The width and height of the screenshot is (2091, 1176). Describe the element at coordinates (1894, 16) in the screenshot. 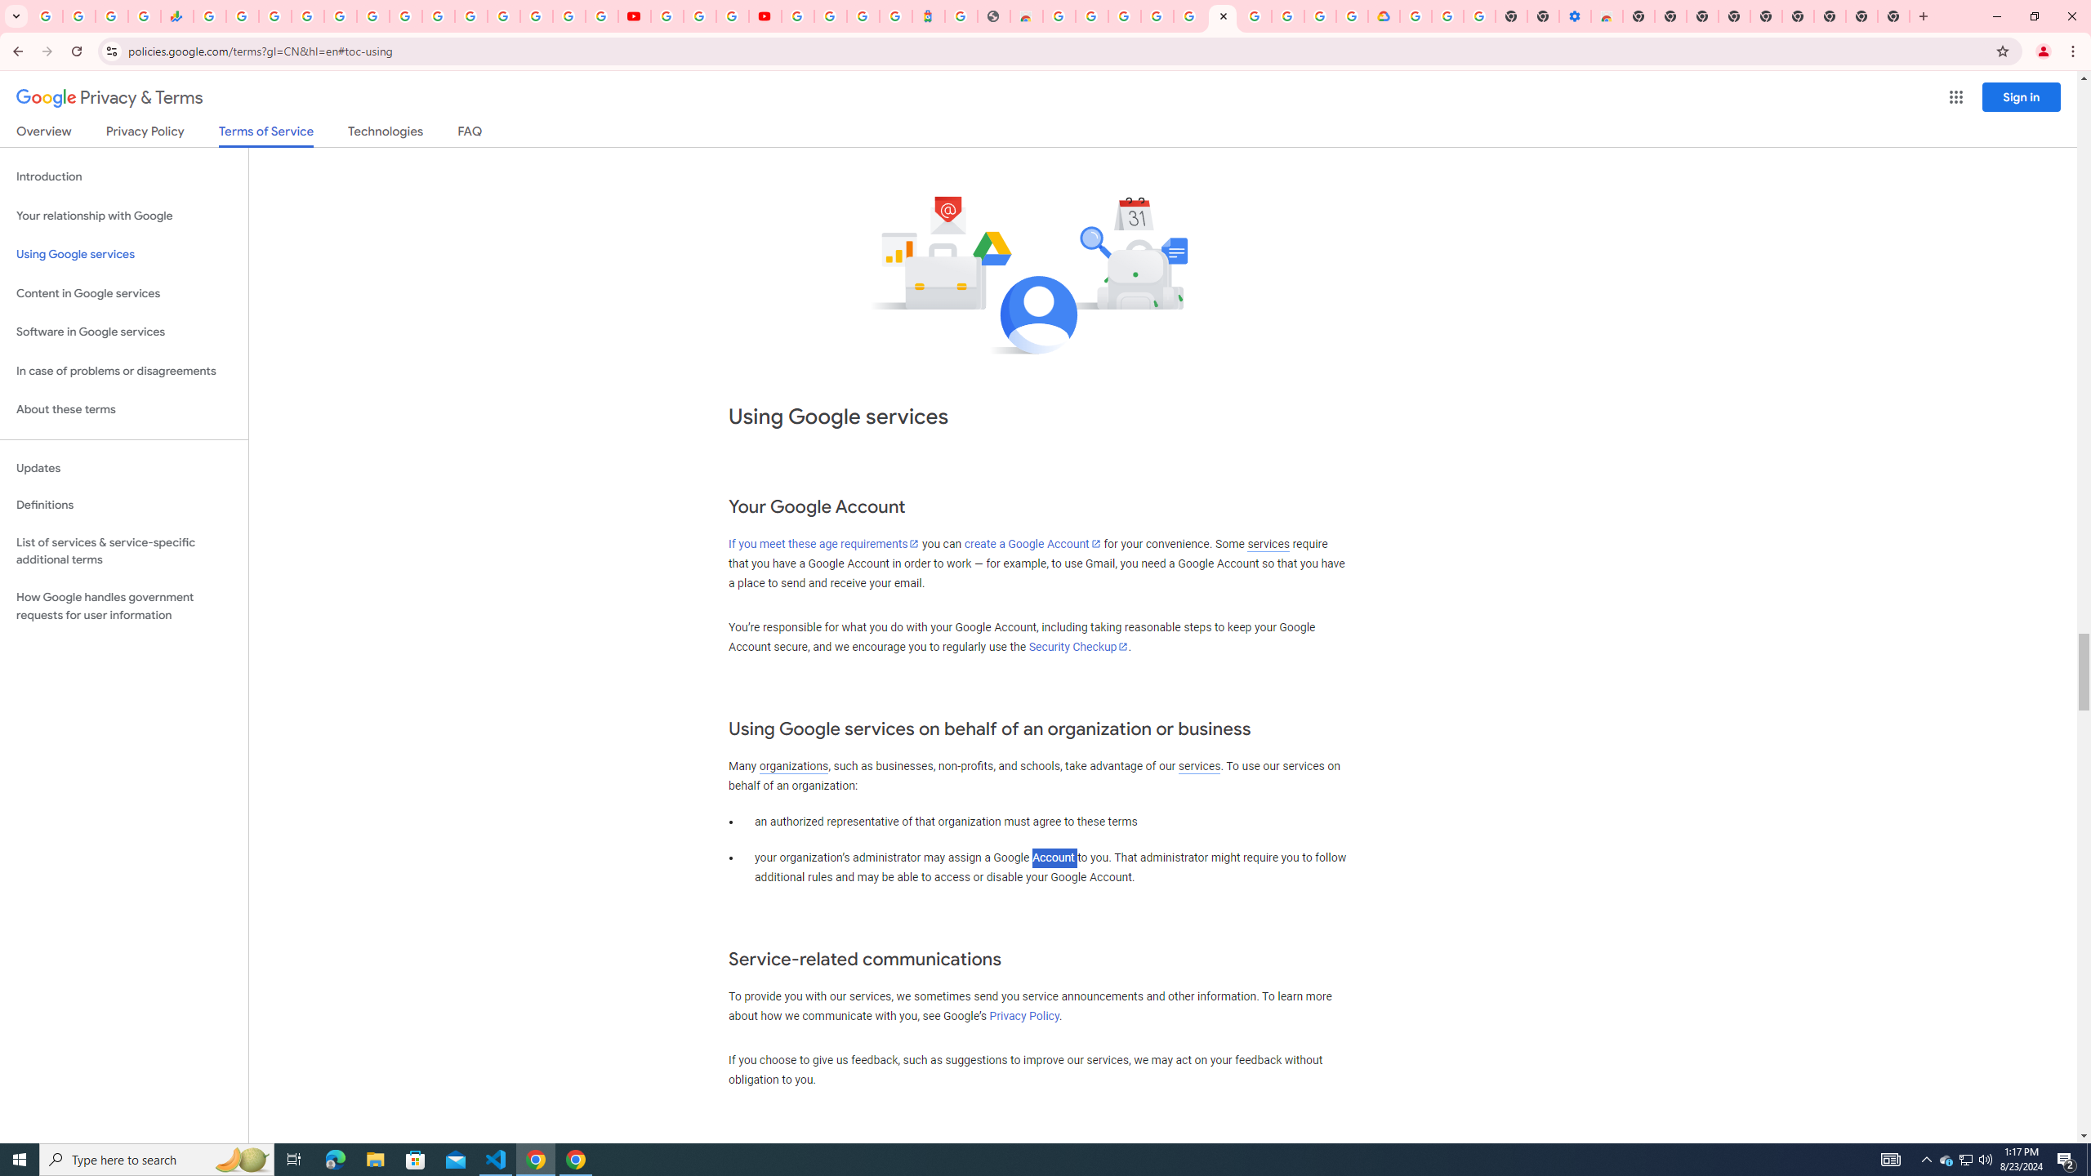

I see `New Tab` at that location.